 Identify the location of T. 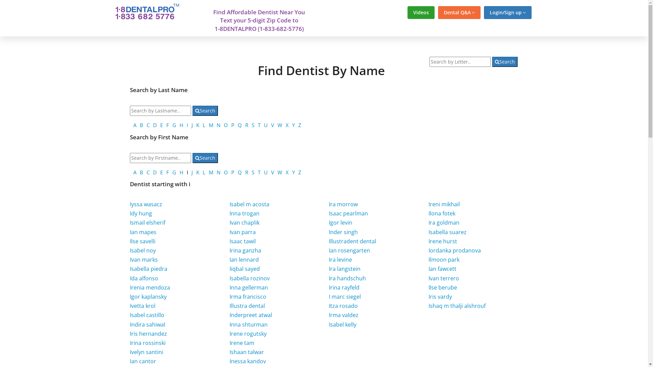
(259, 172).